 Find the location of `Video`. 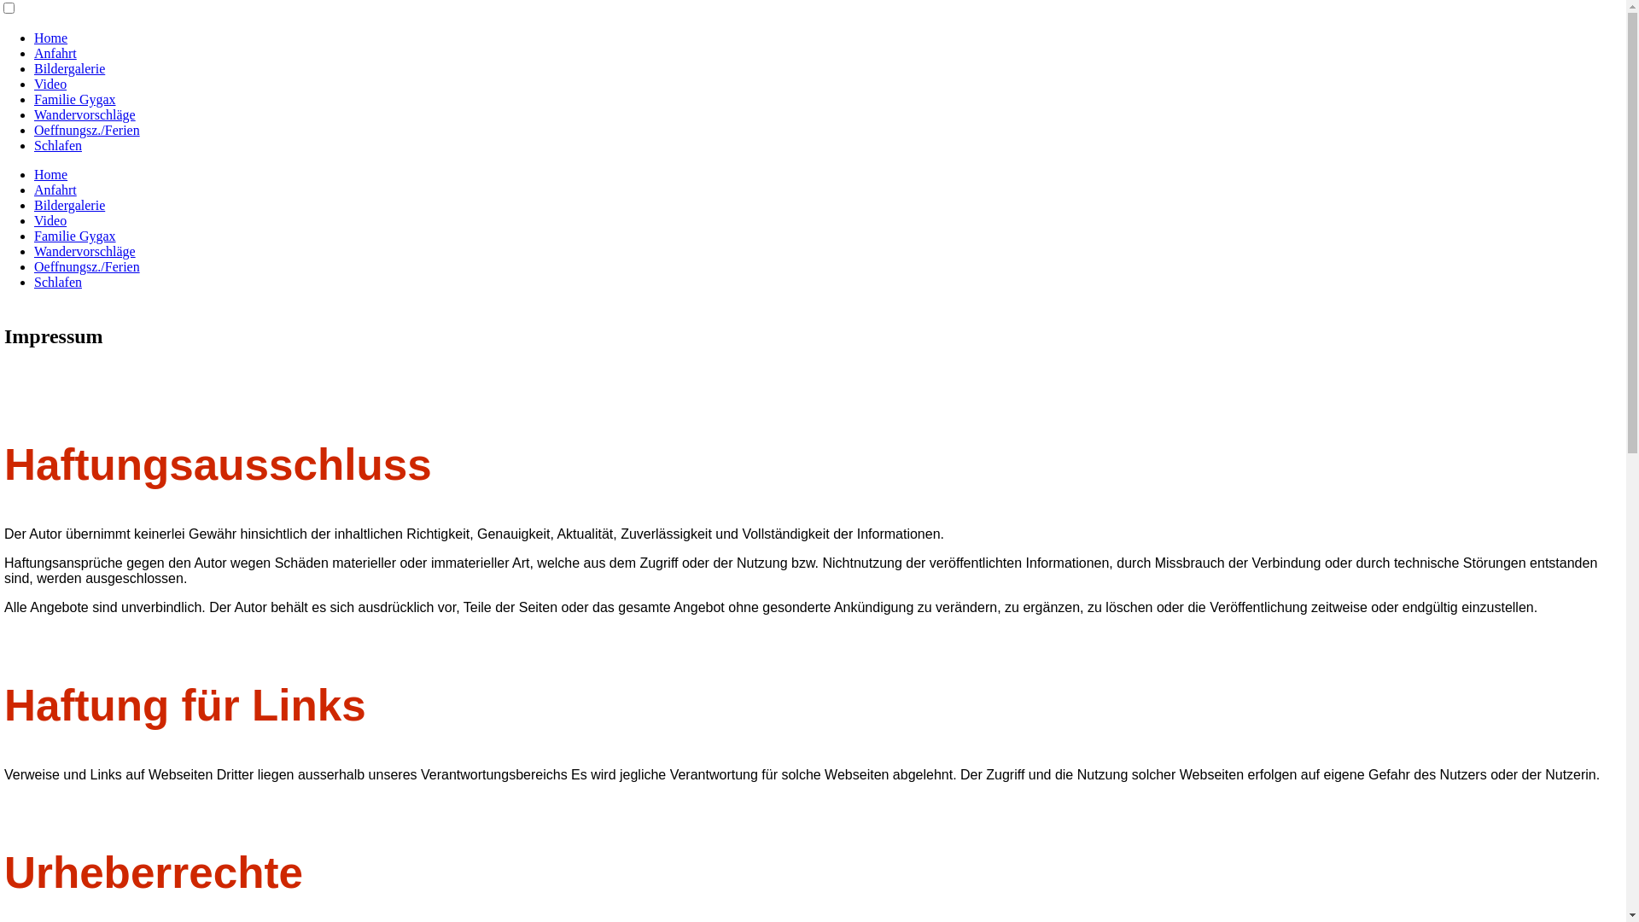

Video is located at coordinates (50, 220).